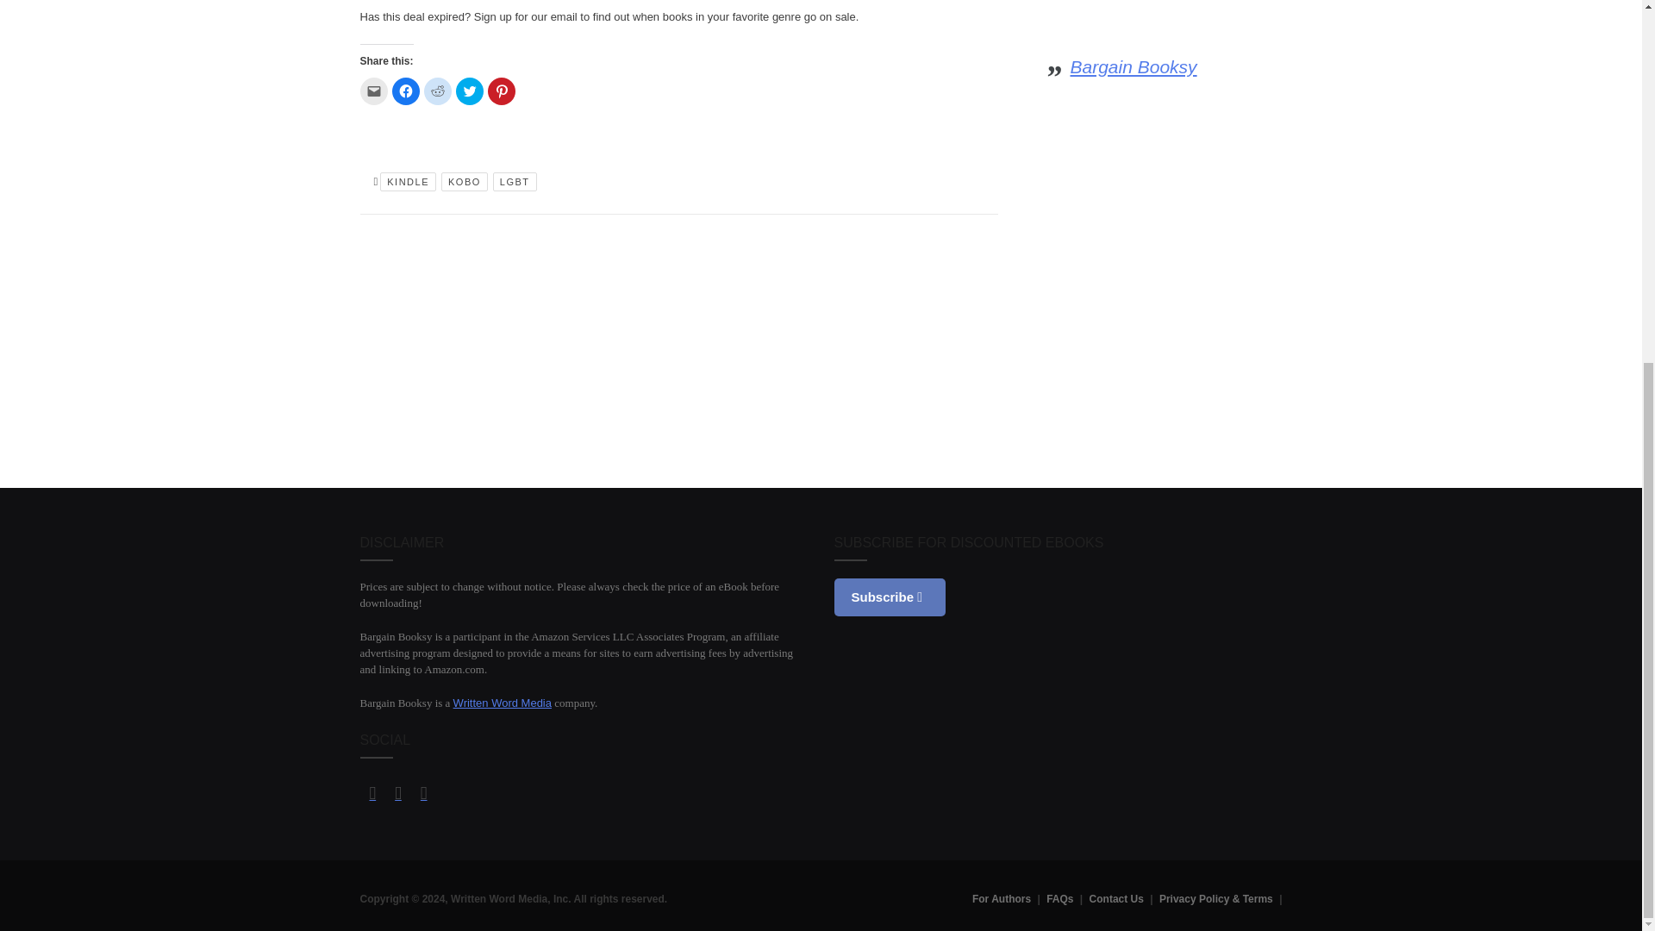  What do you see at coordinates (374, 91) in the screenshot?
I see `Click to email this to a friend` at bounding box center [374, 91].